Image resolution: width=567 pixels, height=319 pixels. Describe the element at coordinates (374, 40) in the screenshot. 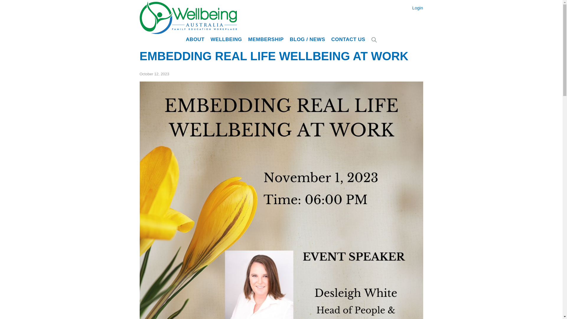

I see `SEARCH` at that location.